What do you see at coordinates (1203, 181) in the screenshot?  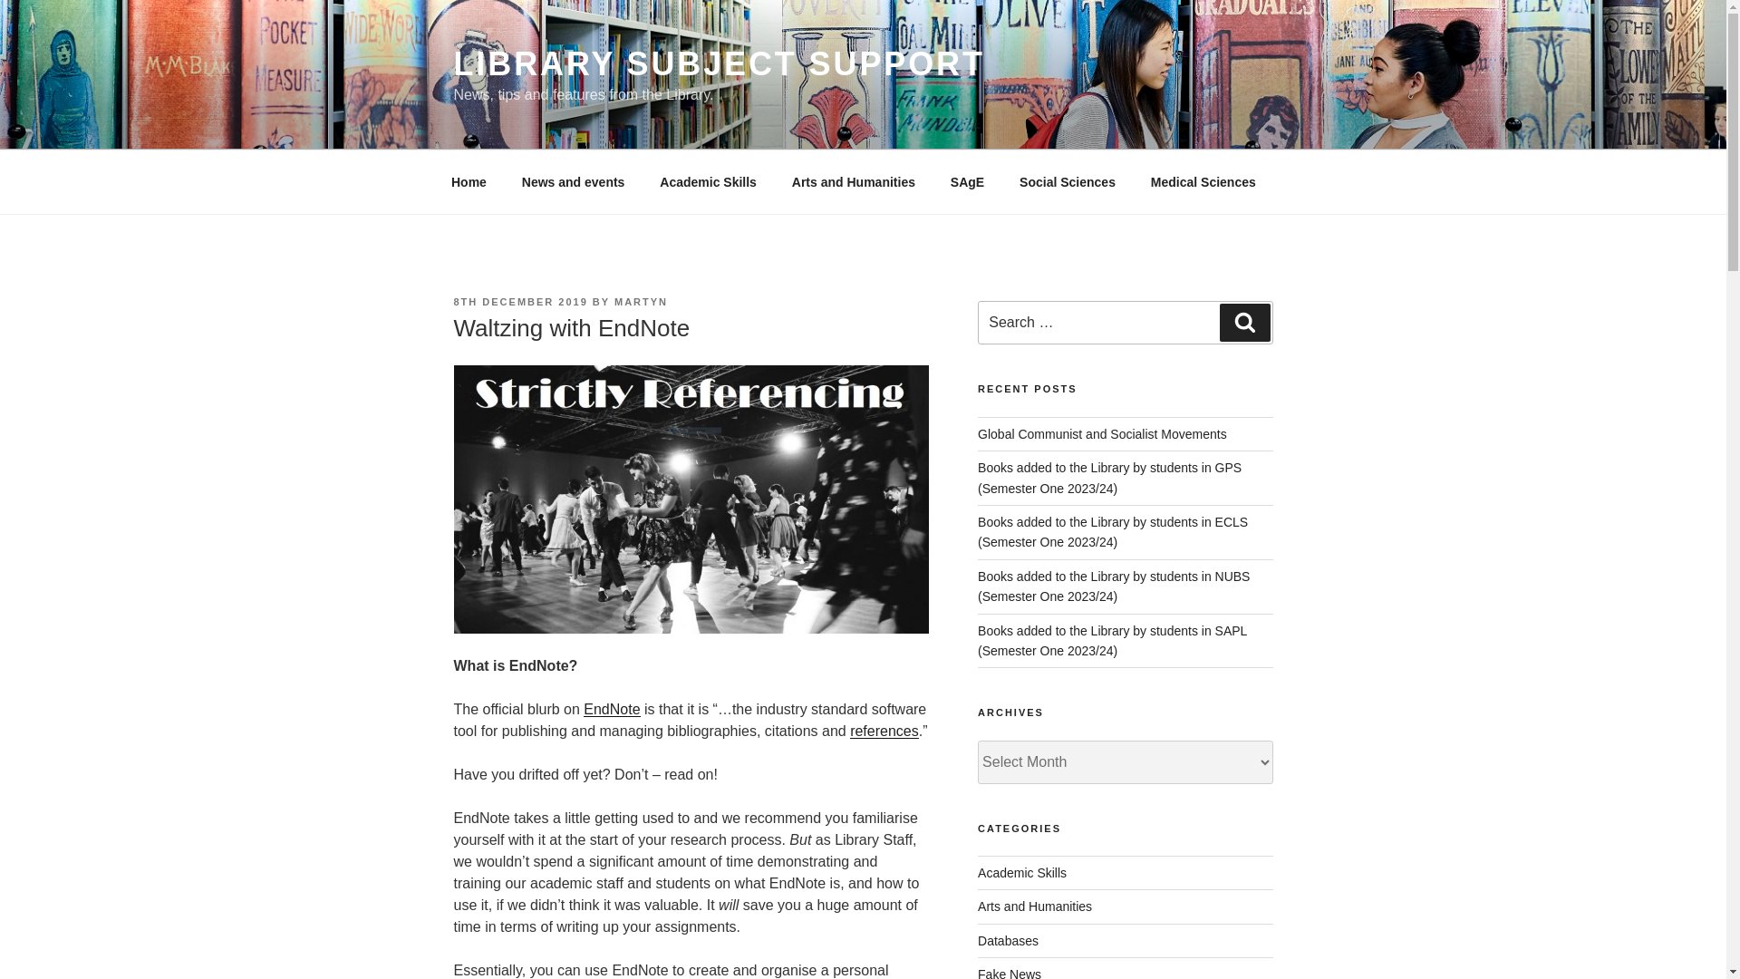 I see `Medical Sciences` at bounding box center [1203, 181].